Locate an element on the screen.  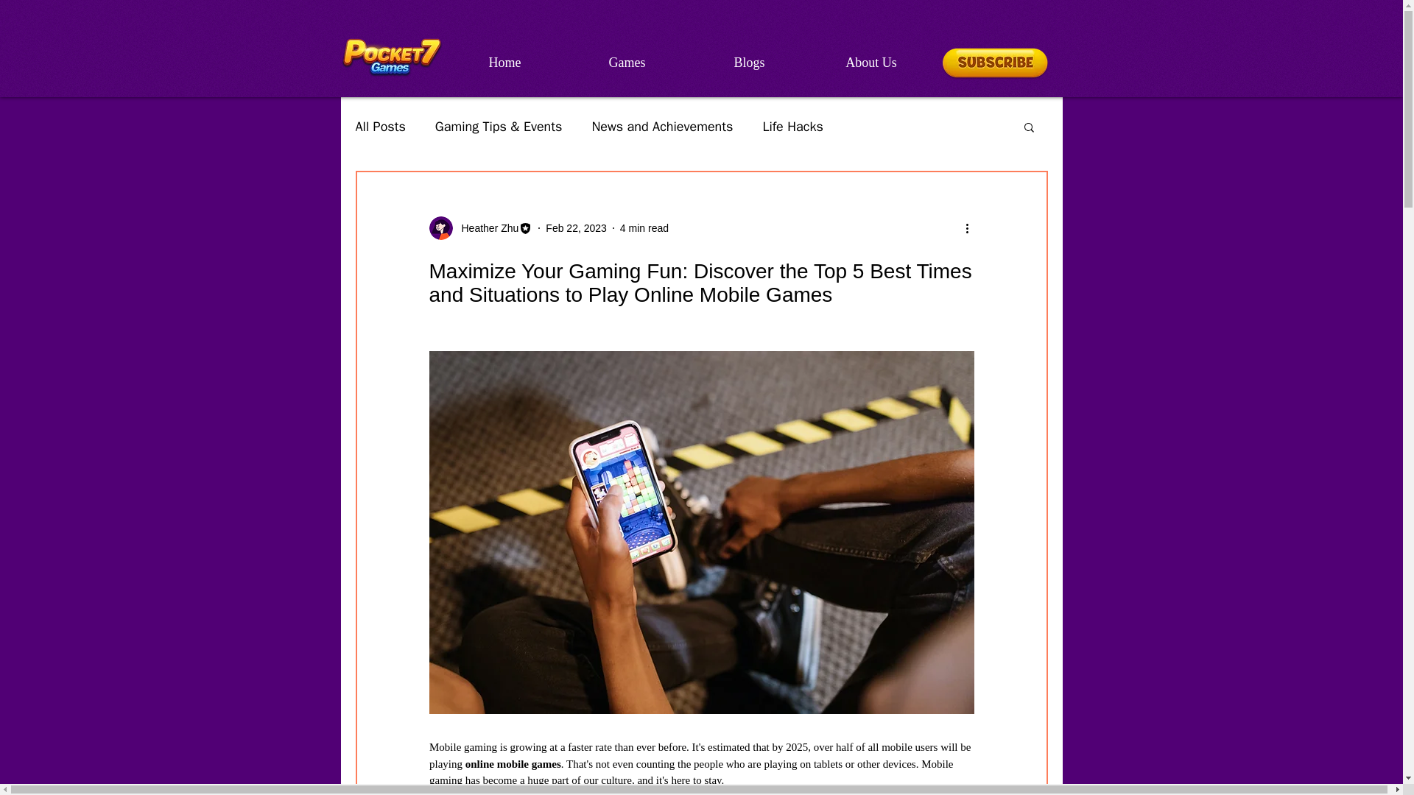
All Posts is located at coordinates (379, 126).